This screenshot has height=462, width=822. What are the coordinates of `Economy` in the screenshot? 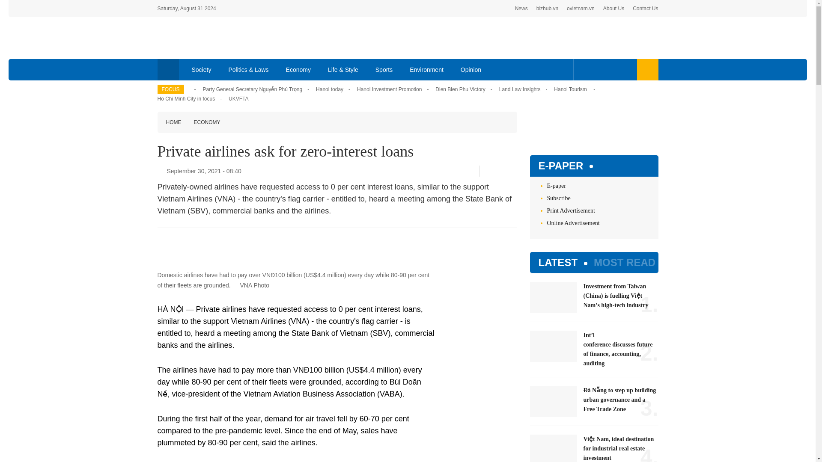 It's located at (298, 69).